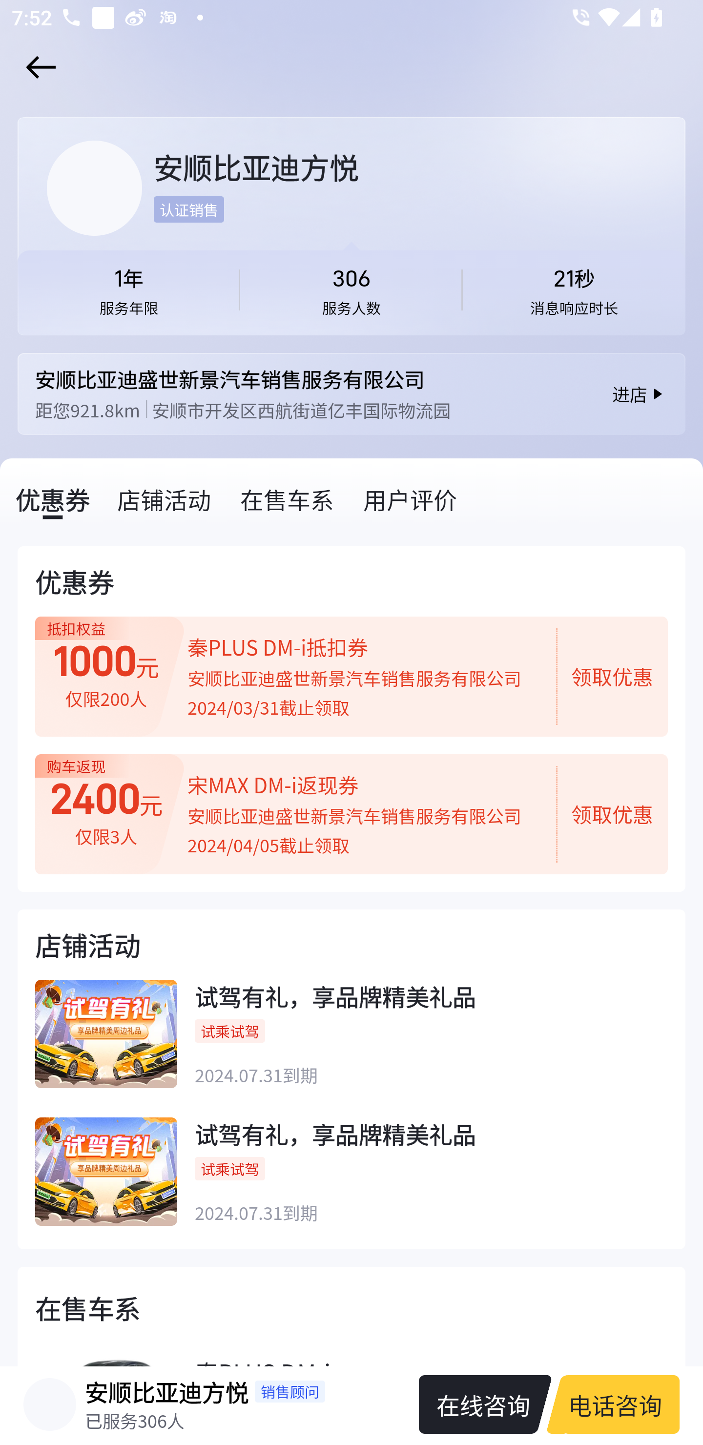 The height and width of the screenshot is (1445, 703). What do you see at coordinates (351, 1183) in the screenshot?
I see `试驾有礼，享品牌精美礼品 试乘试驾 2024.07.31到期` at bounding box center [351, 1183].